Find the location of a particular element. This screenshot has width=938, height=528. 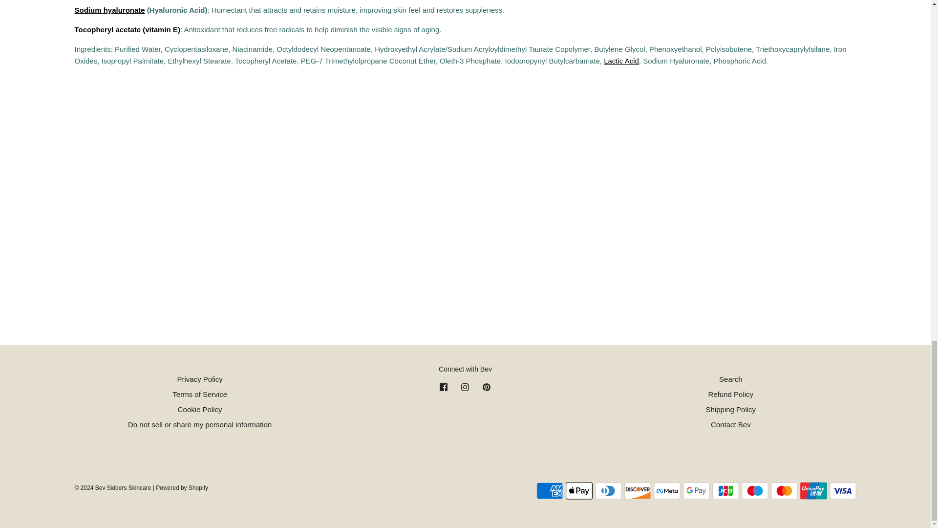

Google Pay is located at coordinates (696, 490).